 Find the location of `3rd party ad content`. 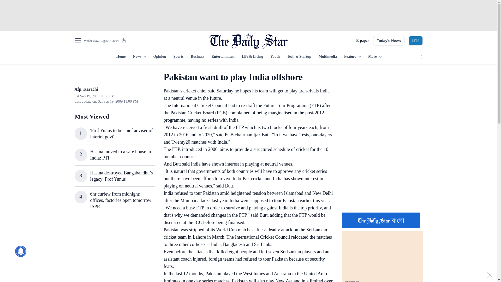

3rd party ad content is located at coordinates (115, 251).